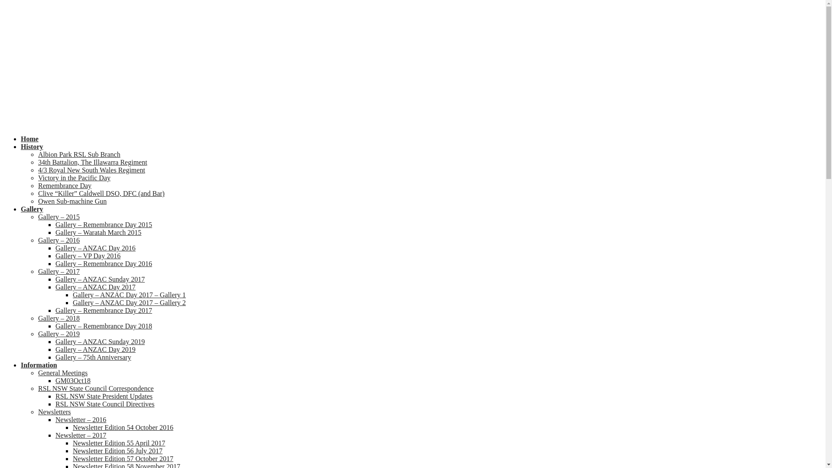 The height and width of the screenshot is (468, 832). Describe the element at coordinates (96, 388) in the screenshot. I see `RSL NSW State Council Correspondence` at that location.